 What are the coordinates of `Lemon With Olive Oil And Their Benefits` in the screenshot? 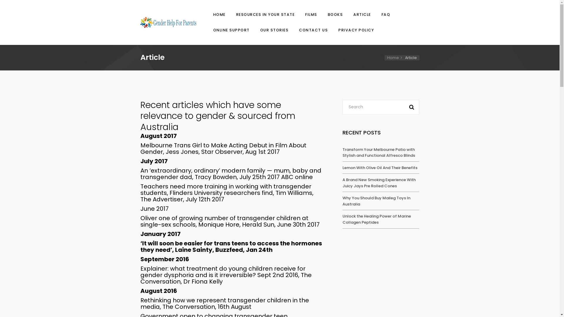 It's located at (380, 168).